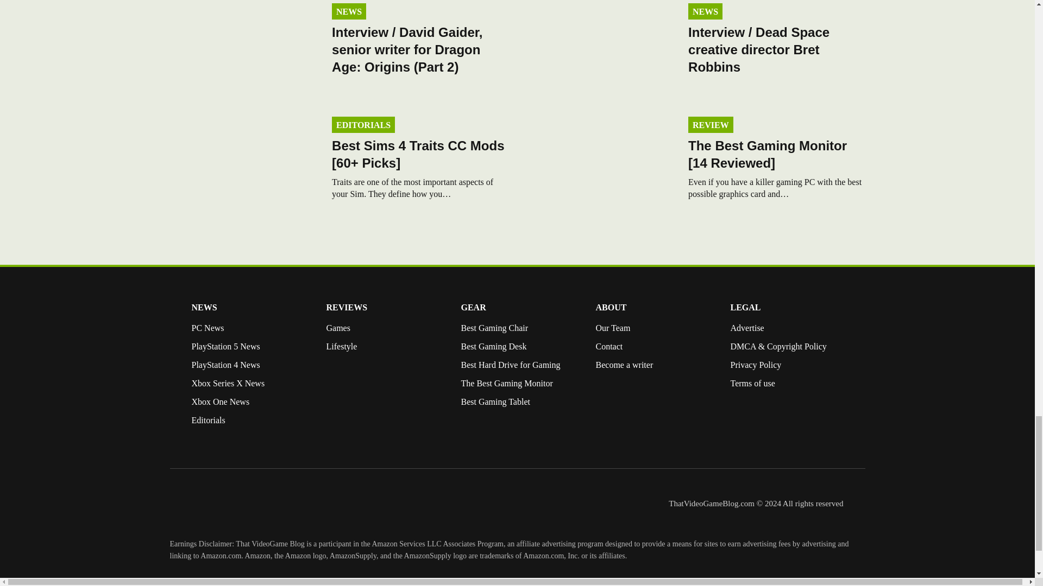 Image resolution: width=1043 pixels, height=586 pixels. Describe the element at coordinates (752, 426) in the screenshot. I see `DMCA.com Protection Program` at that location.